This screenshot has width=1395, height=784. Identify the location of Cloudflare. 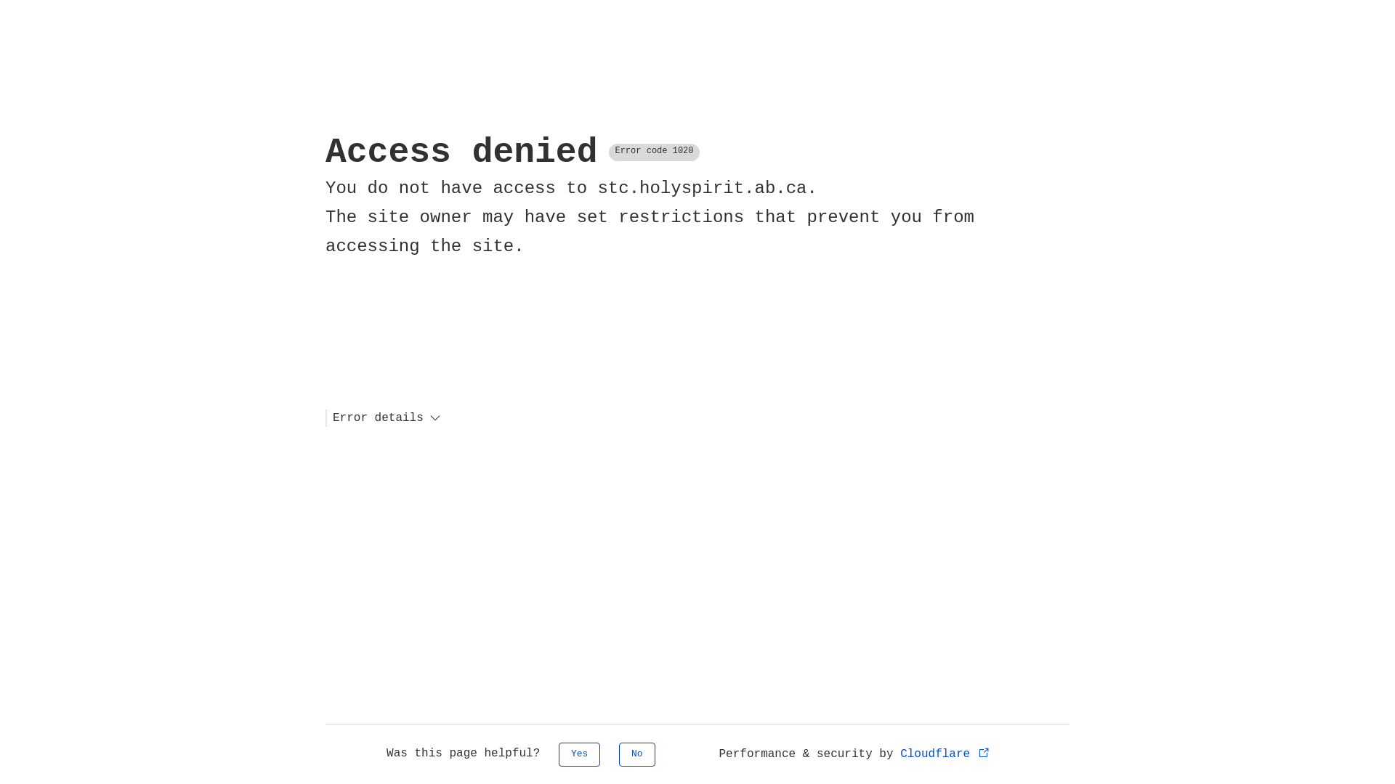
(946, 754).